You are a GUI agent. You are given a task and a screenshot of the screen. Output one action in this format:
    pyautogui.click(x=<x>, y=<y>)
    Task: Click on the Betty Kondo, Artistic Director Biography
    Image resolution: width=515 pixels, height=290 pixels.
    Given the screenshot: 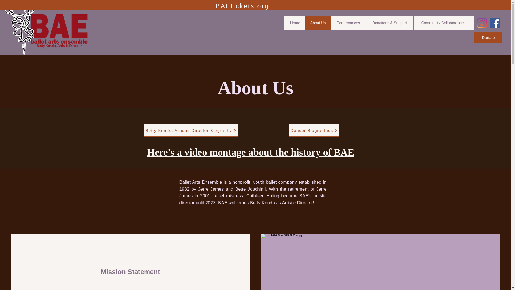 What is the action you would take?
    pyautogui.click(x=190, y=130)
    